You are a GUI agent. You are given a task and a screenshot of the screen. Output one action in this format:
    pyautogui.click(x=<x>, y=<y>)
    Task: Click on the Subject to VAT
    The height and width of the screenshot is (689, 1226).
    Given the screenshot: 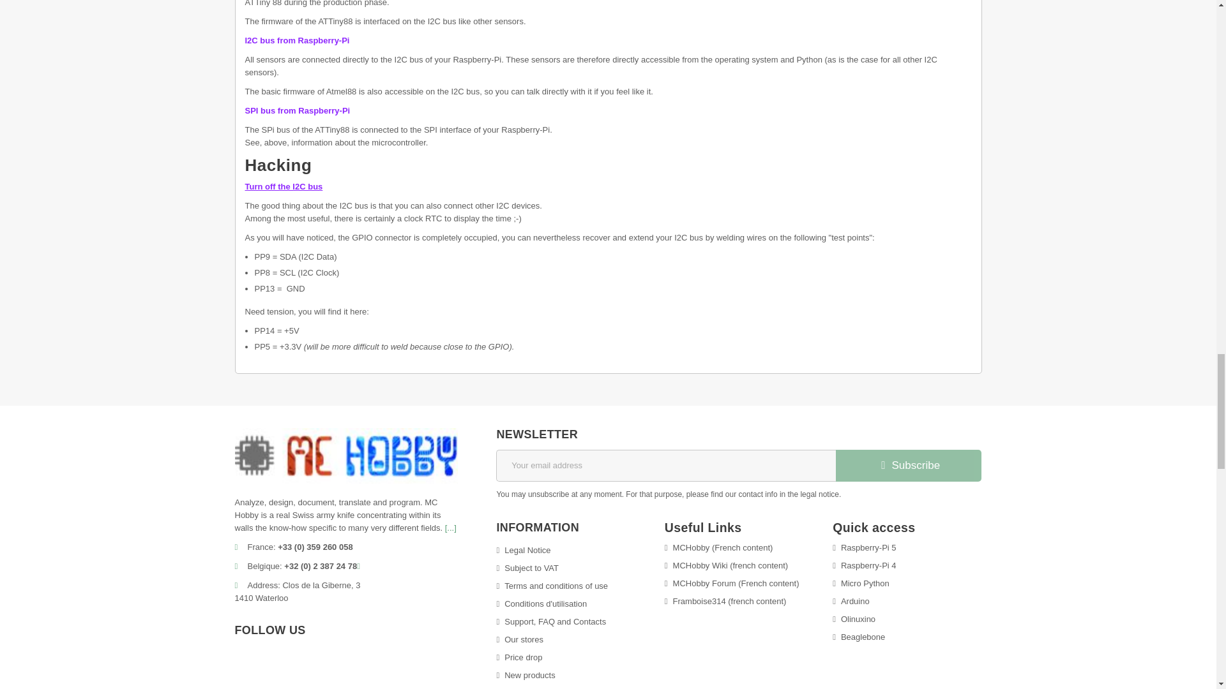 What is the action you would take?
    pyautogui.click(x=527, y=568)
    